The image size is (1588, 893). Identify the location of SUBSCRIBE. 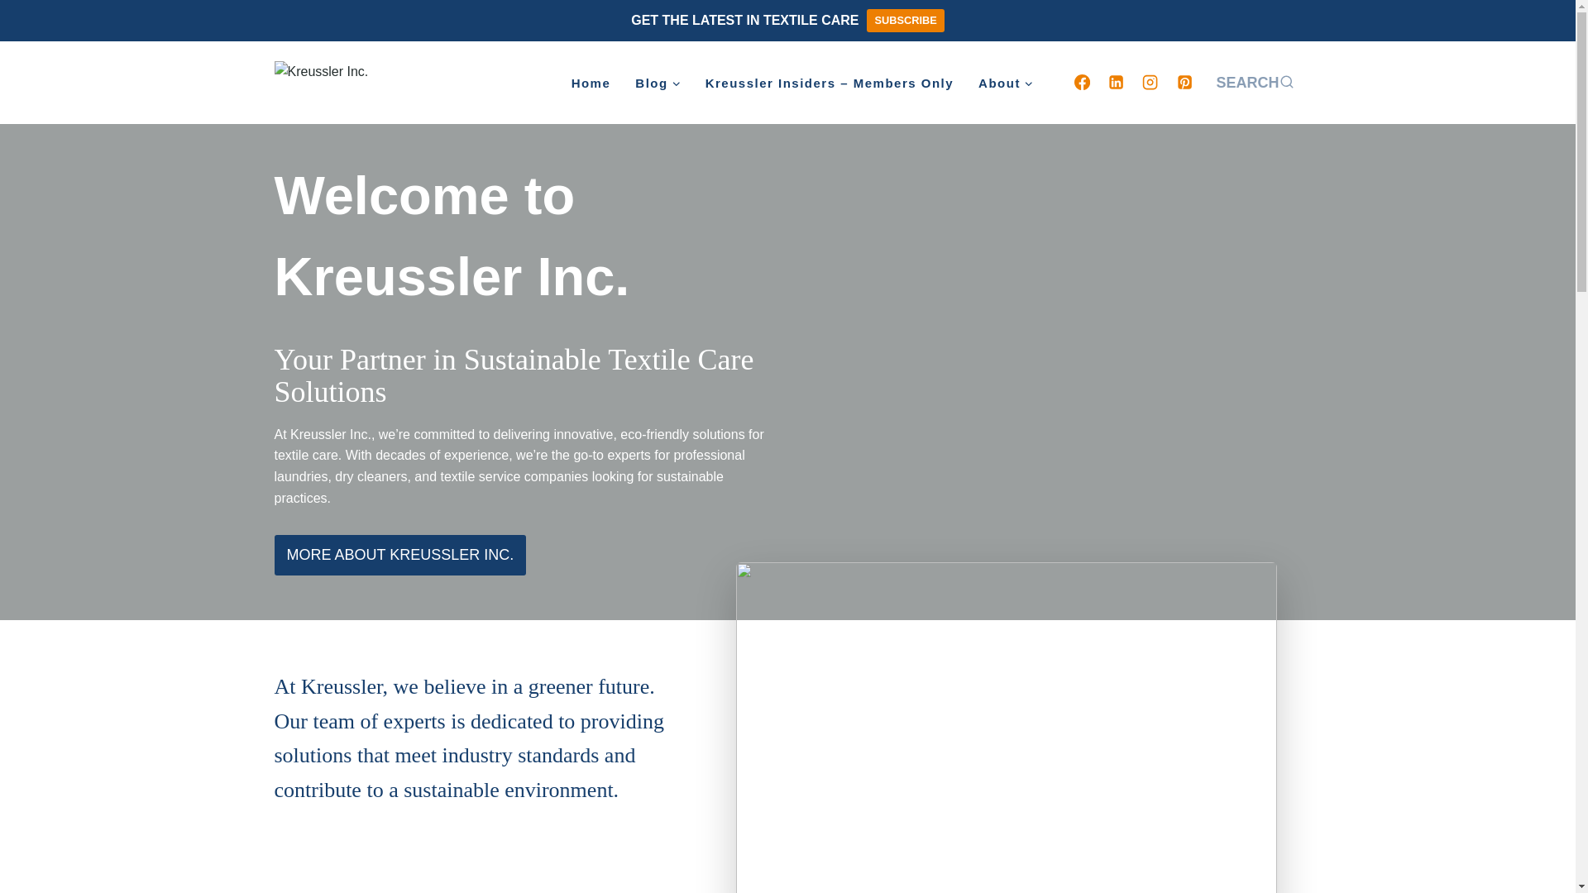
(905, 20).